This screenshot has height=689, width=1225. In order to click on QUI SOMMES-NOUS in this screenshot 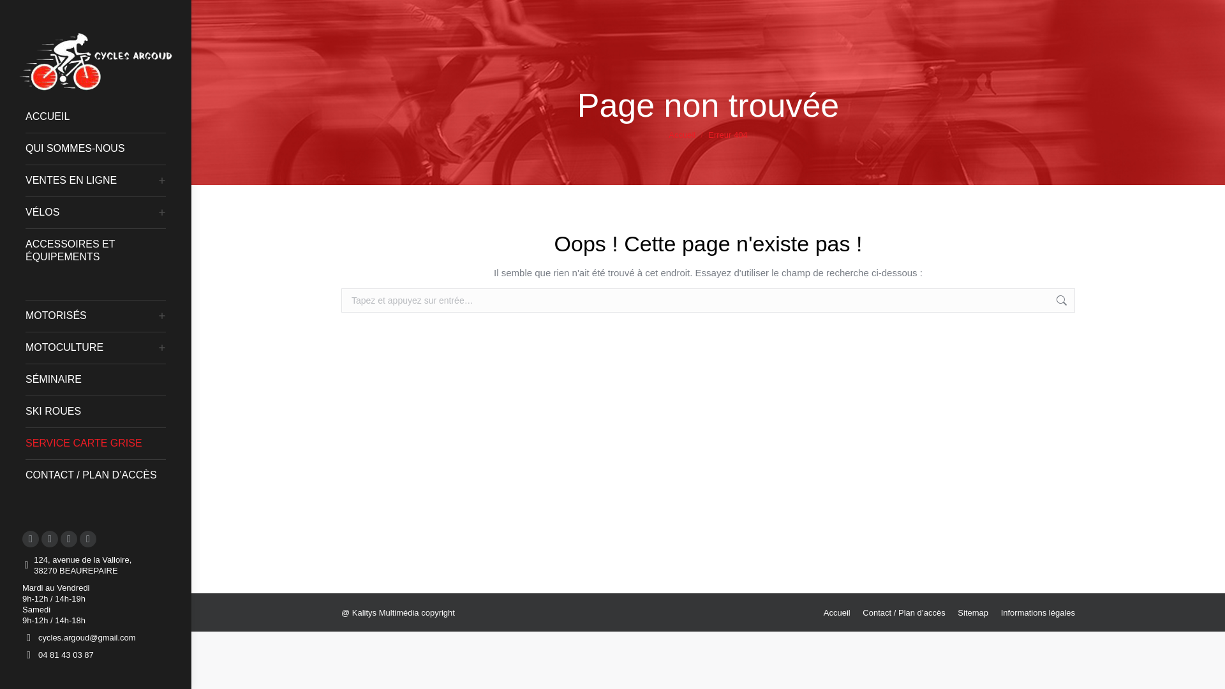, I will do `click(102, 148)`.